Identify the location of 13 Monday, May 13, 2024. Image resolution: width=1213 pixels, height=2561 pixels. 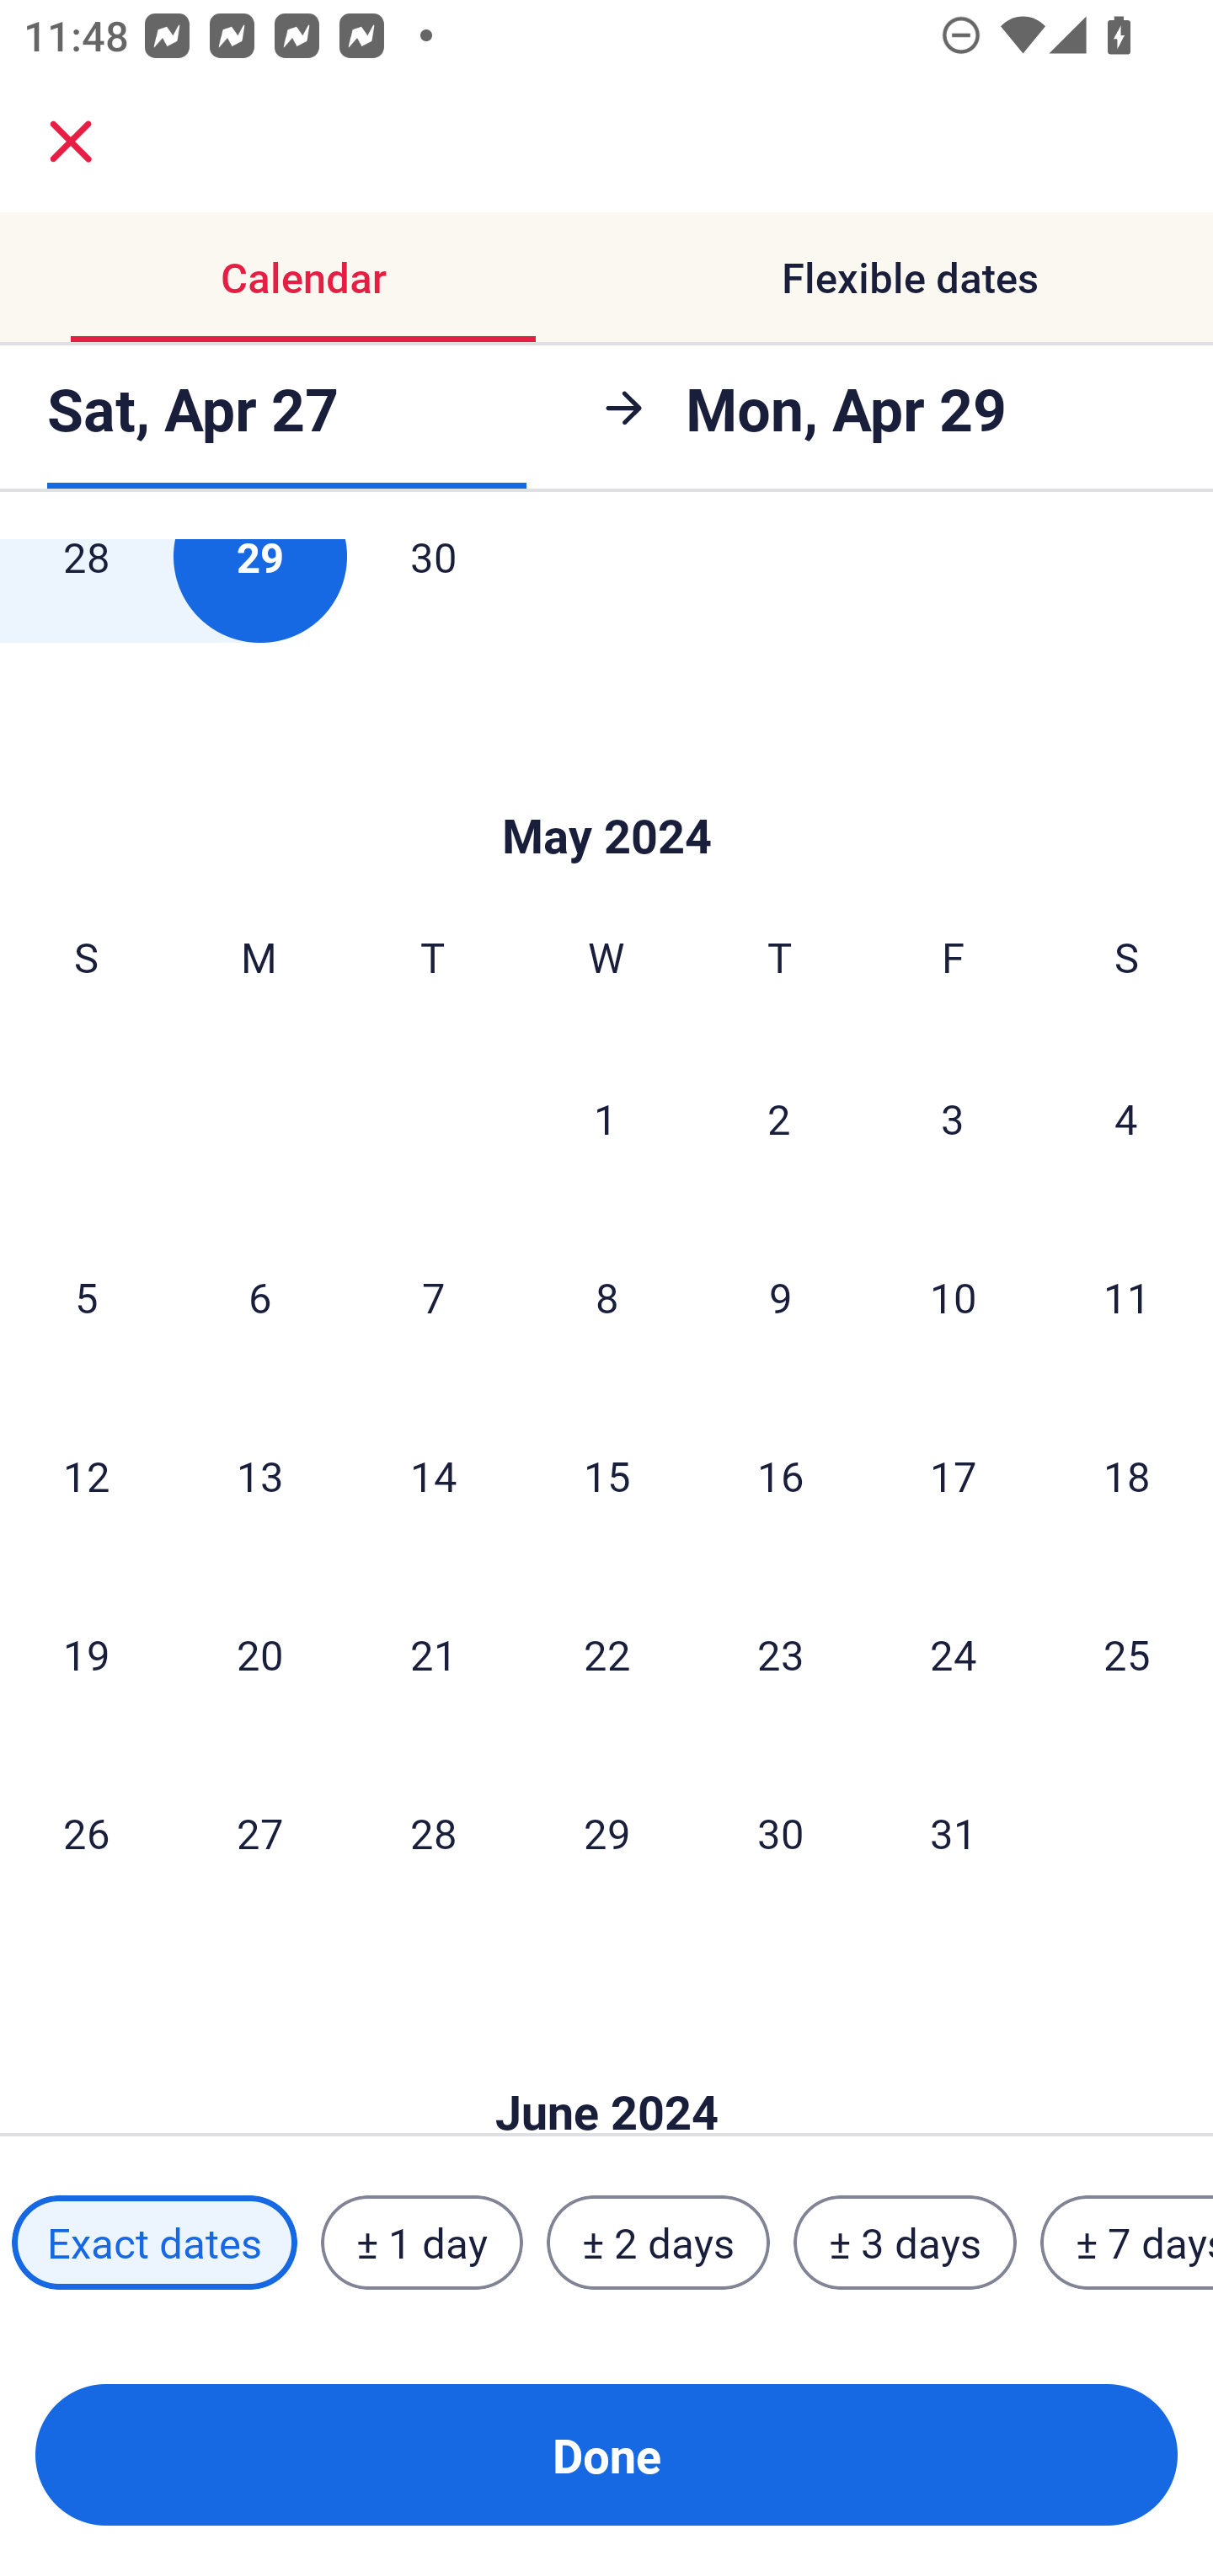
(259, 1474).